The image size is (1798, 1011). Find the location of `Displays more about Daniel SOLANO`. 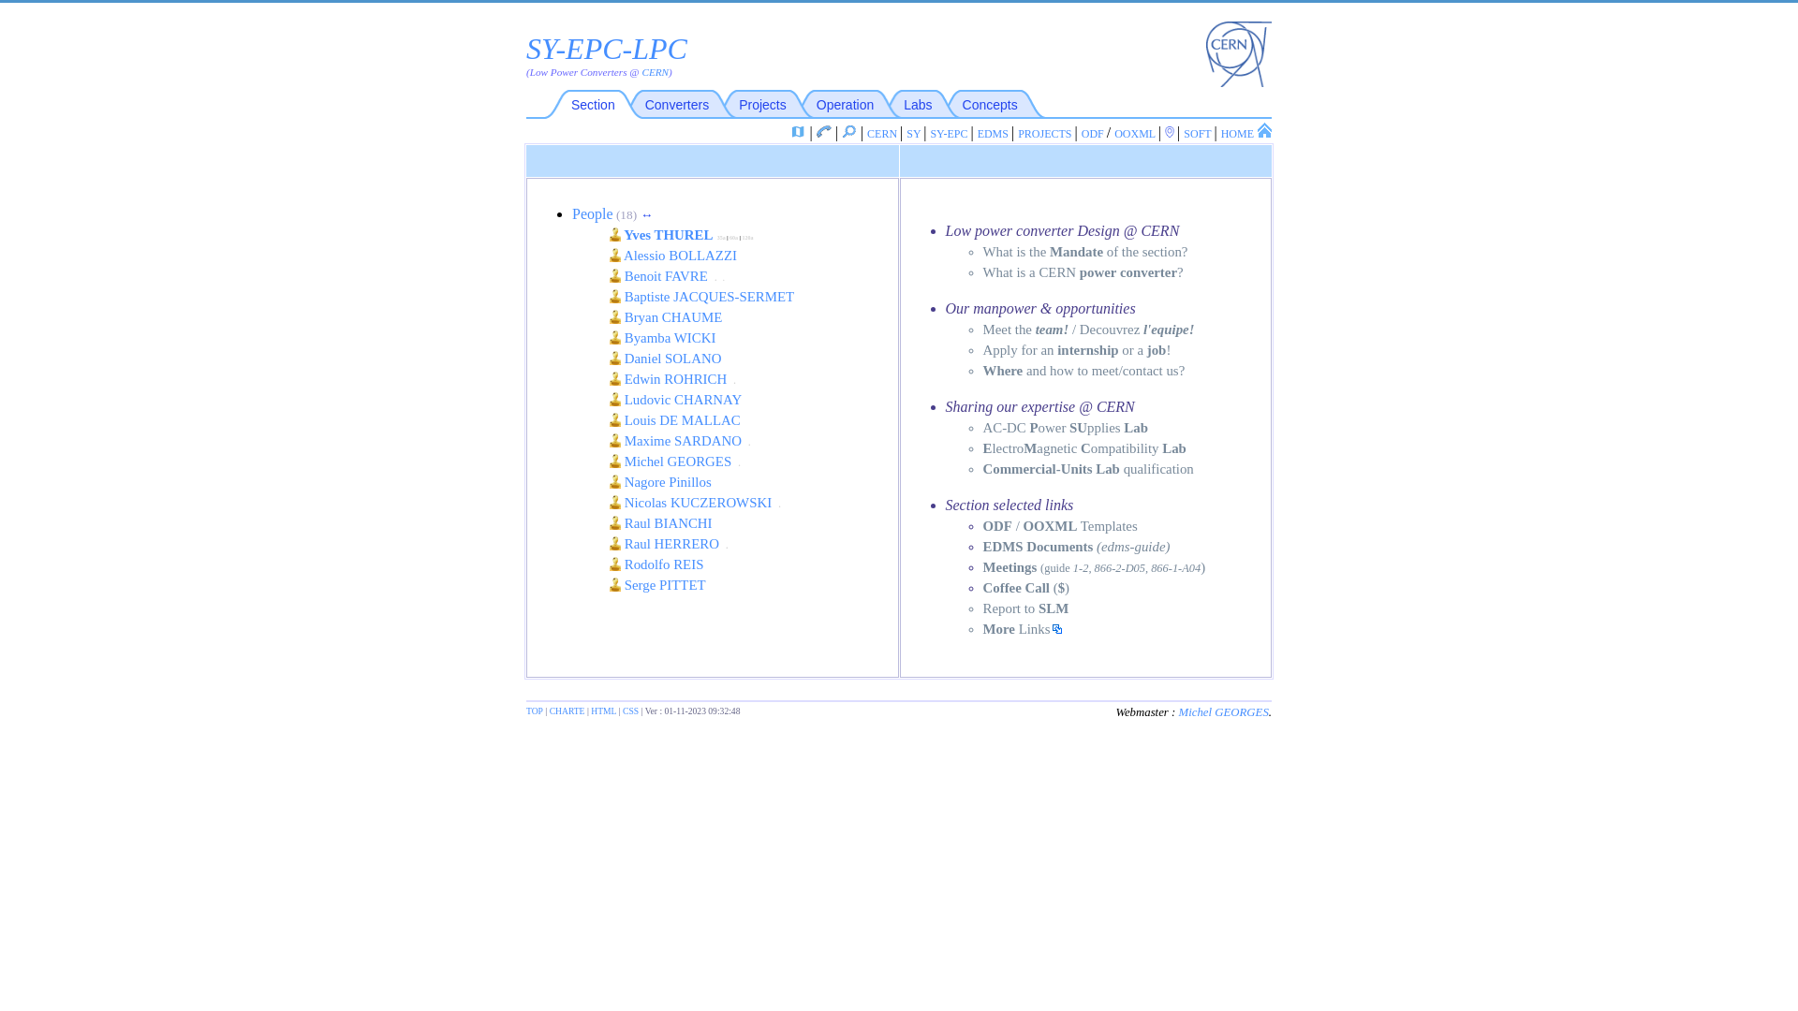

Displays more about Daniel SOLANO is located at coordinates (615, 358).